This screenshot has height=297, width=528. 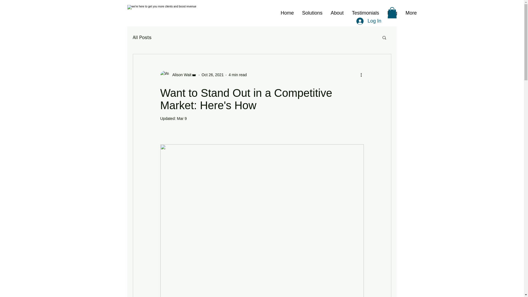 I want to click on Log In, so click(x=369, y=21).